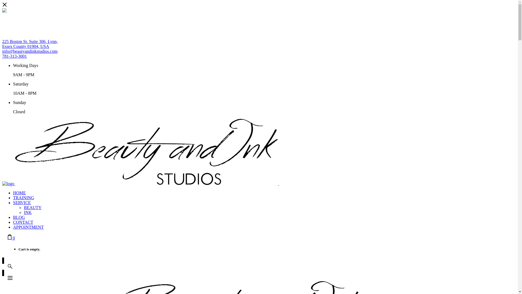 The height and width of the screenshot is (294, 522). What do you see at coordinates (28, 212) in the screenshot?
I see `INK` at bounding box center [28, 212].